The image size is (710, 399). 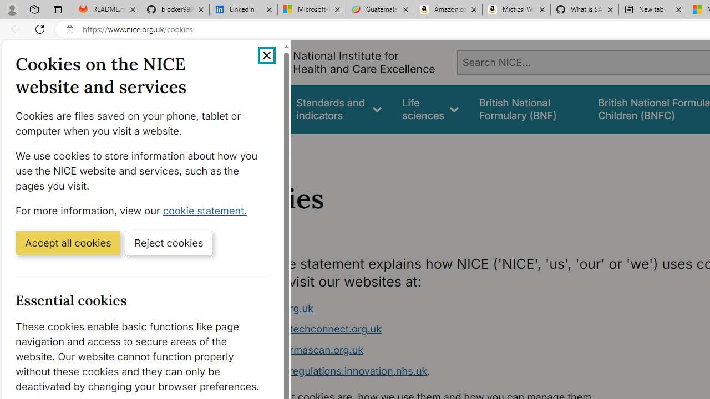 What do you see at coordinates (241, 149) in the screenshot?
I see `Home>` at bounding box center [241, 149].